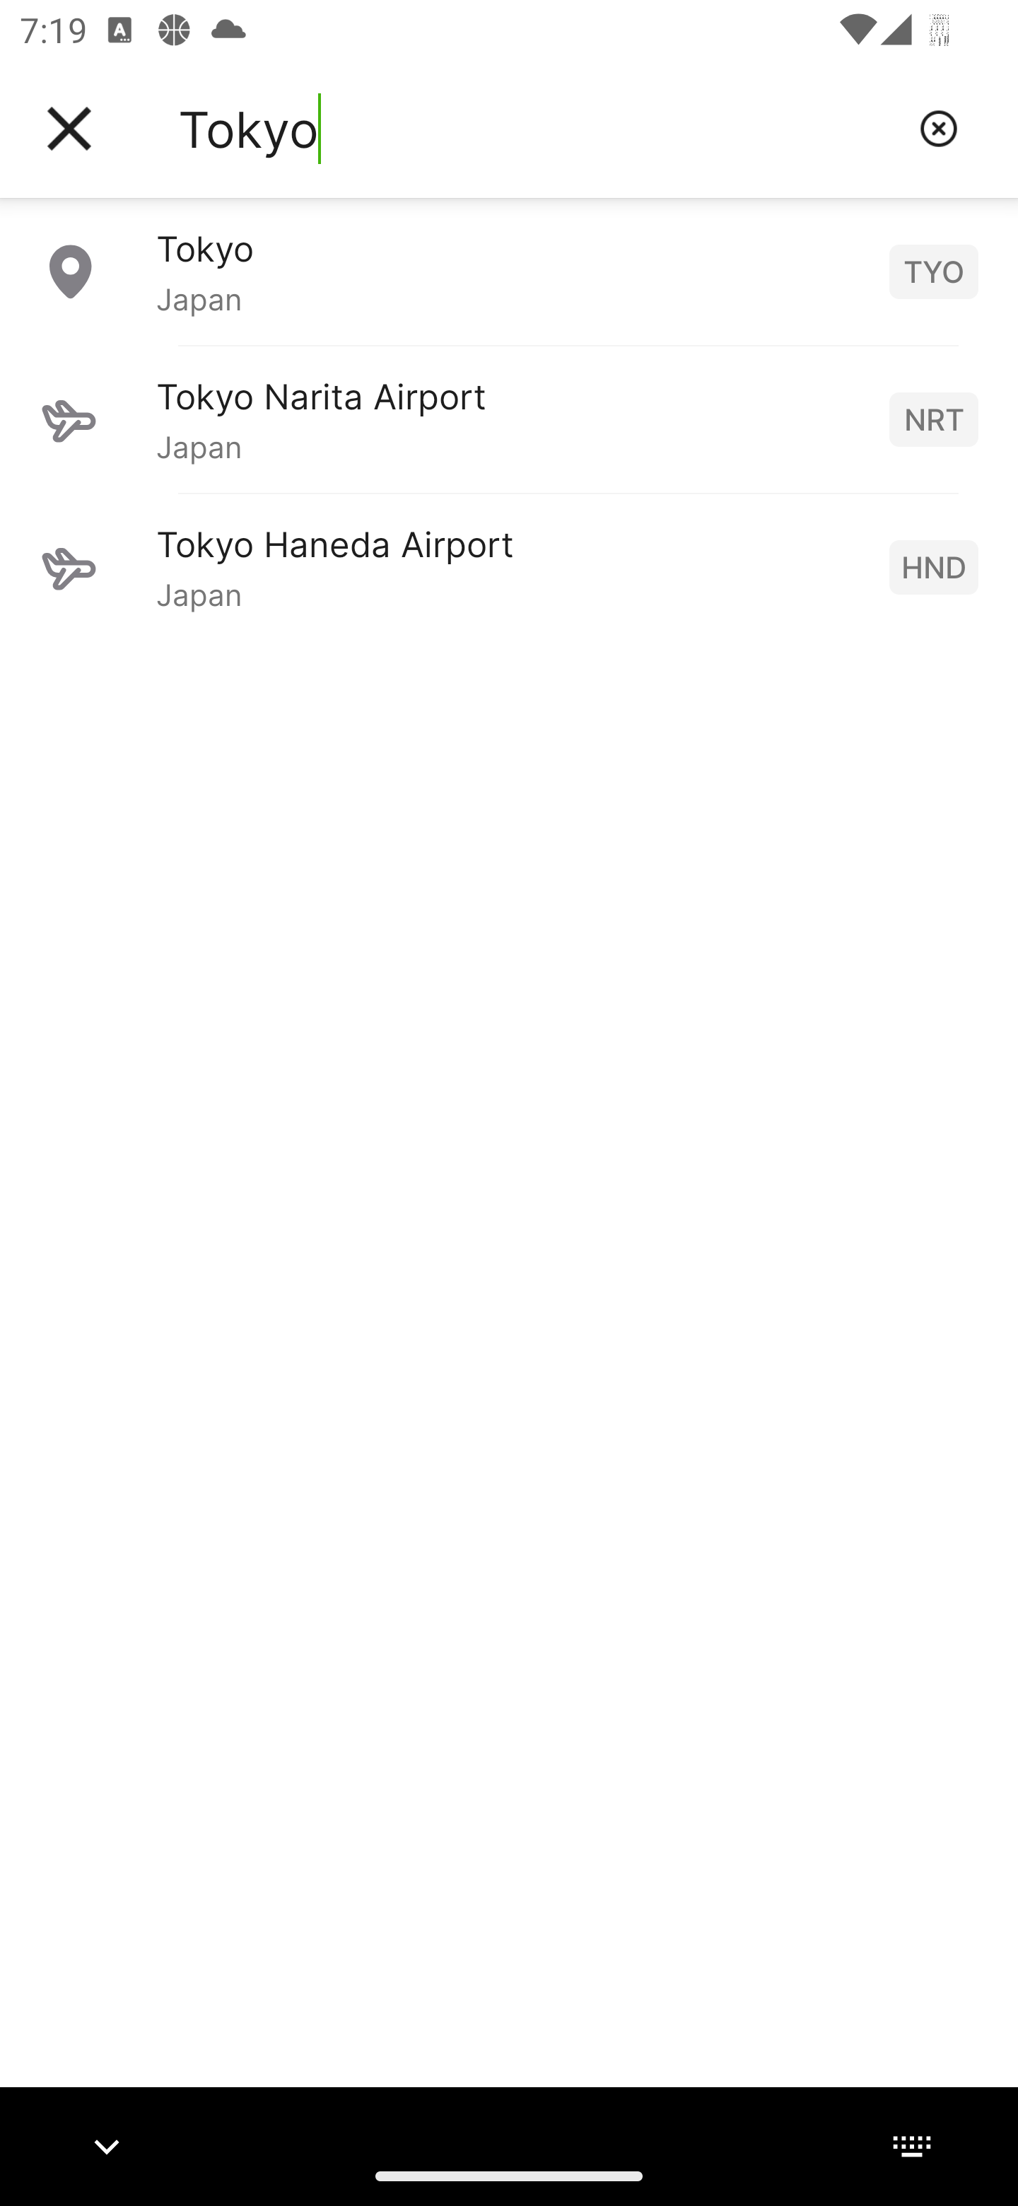 The height and width of the screenshot is (2206, 1018). I want to click on Tokyo Narita Airport Japan NRT, so click(509, 419).